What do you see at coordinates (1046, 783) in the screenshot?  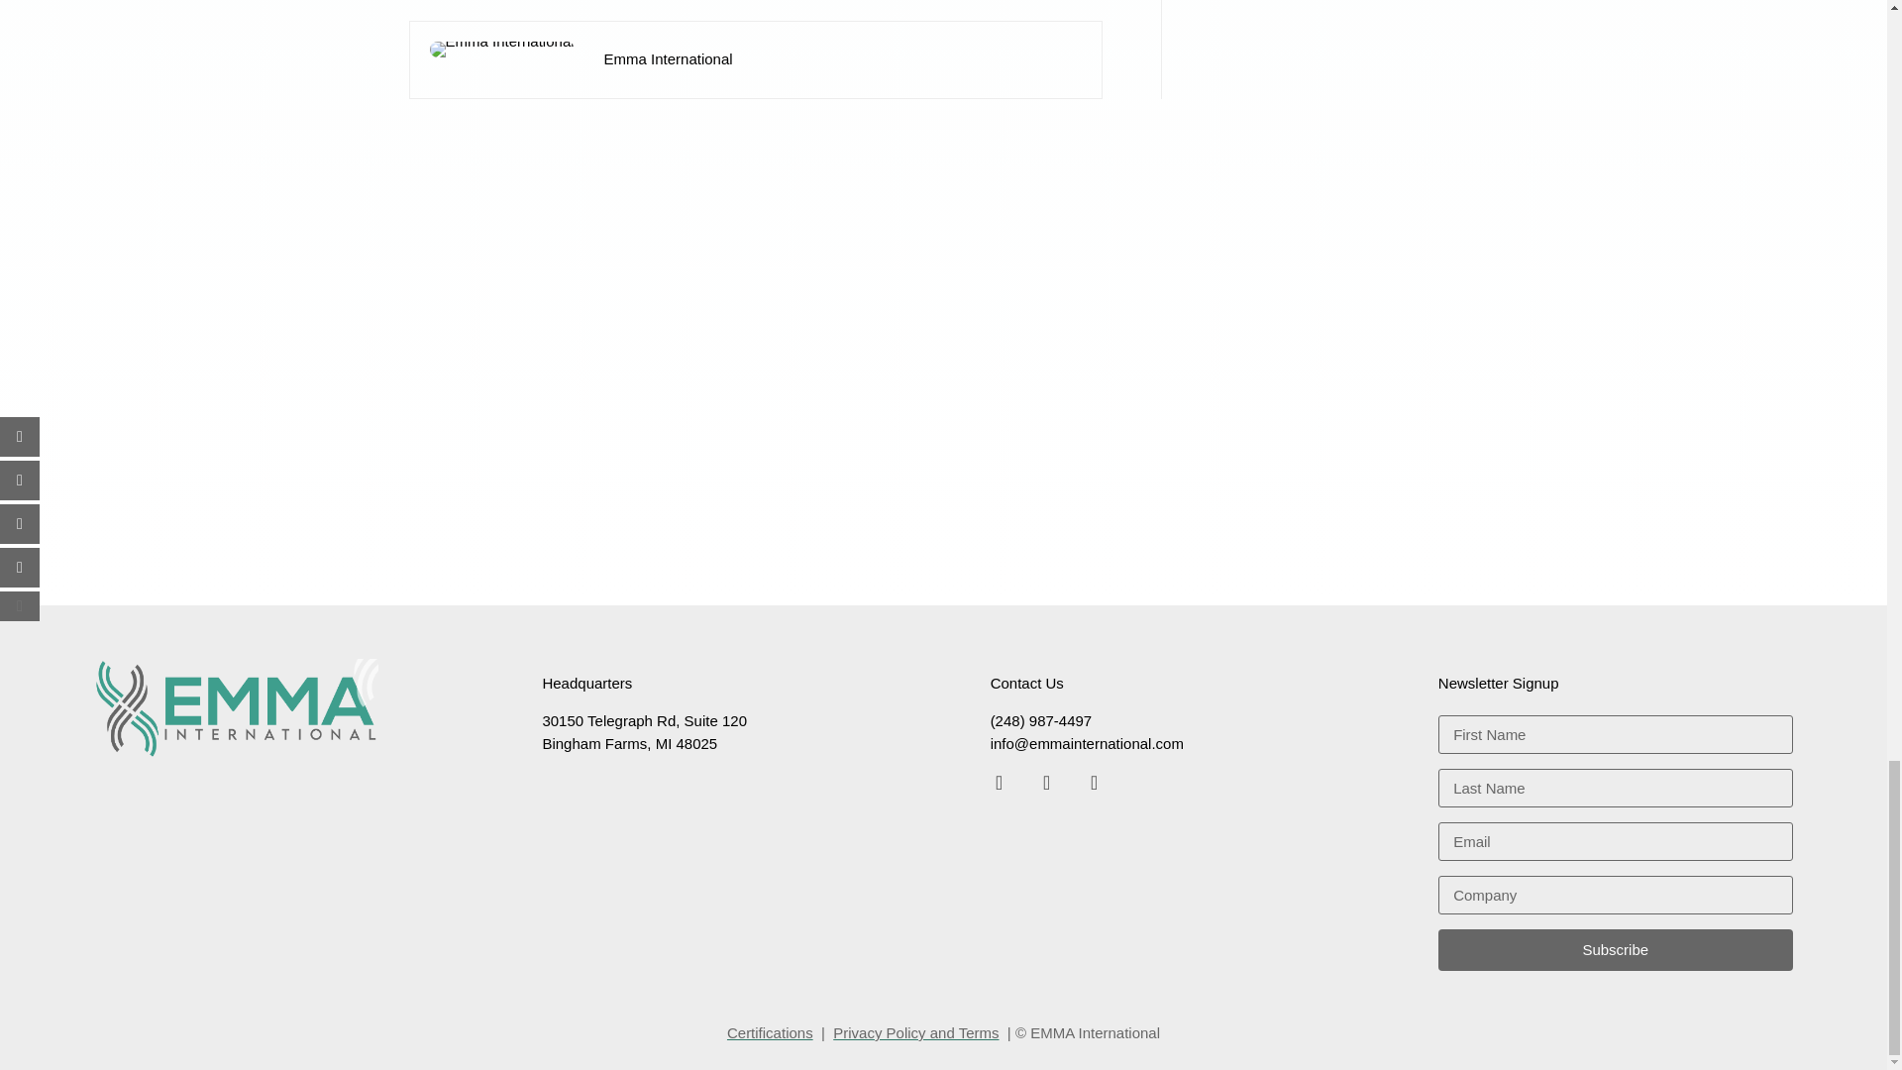 I see `Follow on X` at bounding box center [1046, 783].